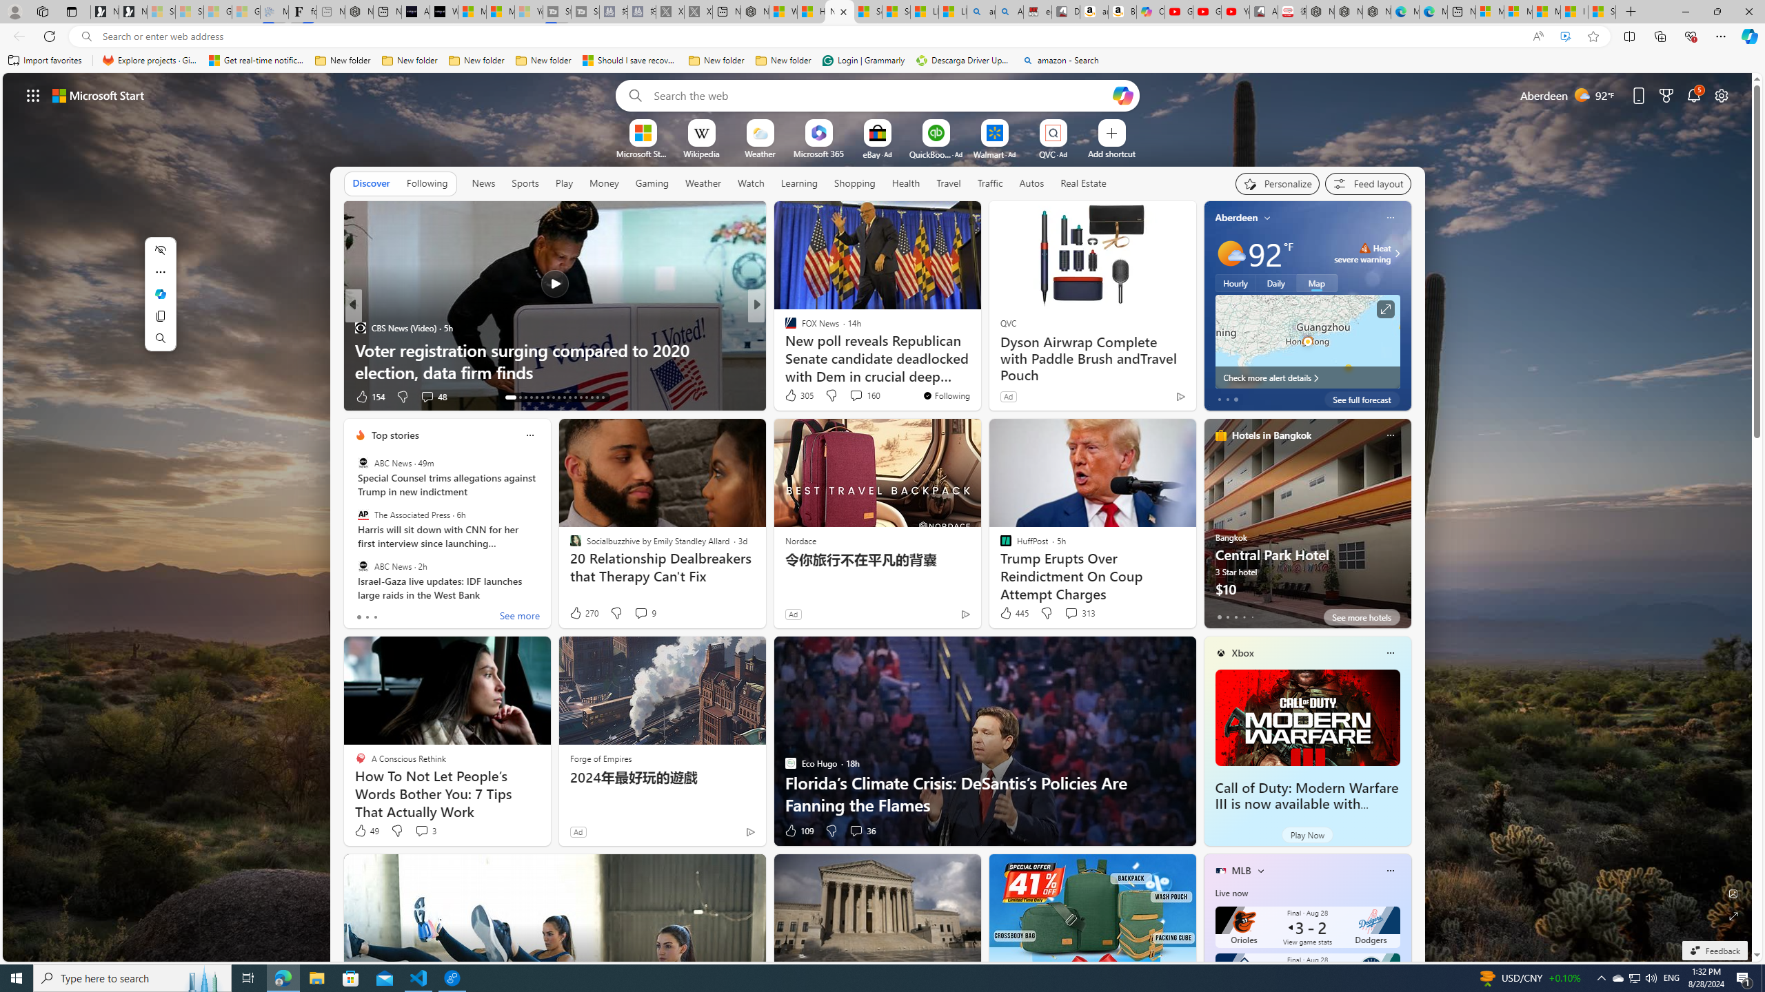 Image resolution: width=1765 pixels, height=992 pixels. I want to click on Watch, so click(751, 183).